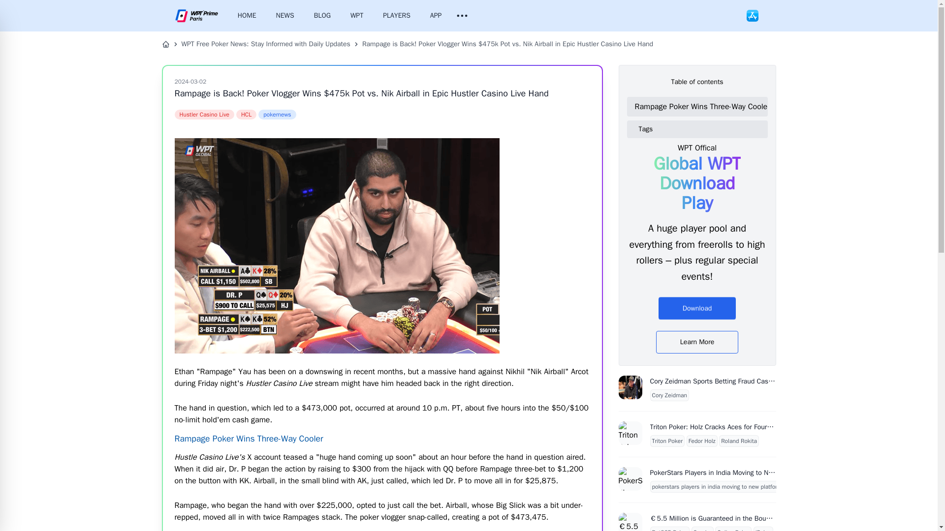  What do you see at coordinates (738, 441) in the screenshot?
I see `Roland Rokita` at bounding box center [738, 441].